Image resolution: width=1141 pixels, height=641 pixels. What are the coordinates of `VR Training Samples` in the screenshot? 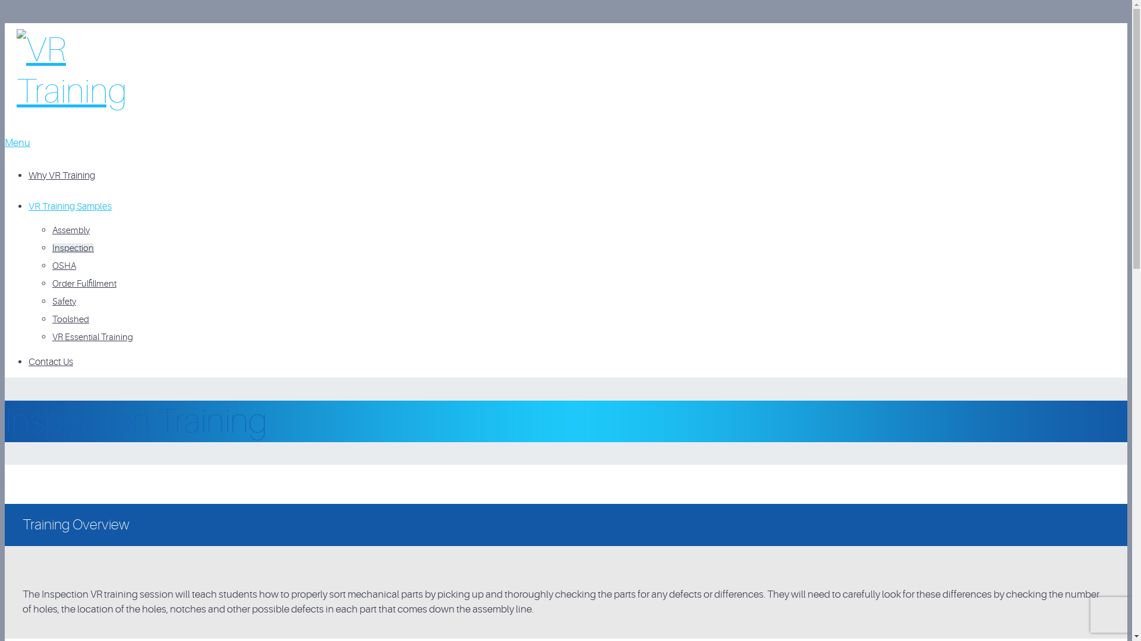 It's located at (70, 207).